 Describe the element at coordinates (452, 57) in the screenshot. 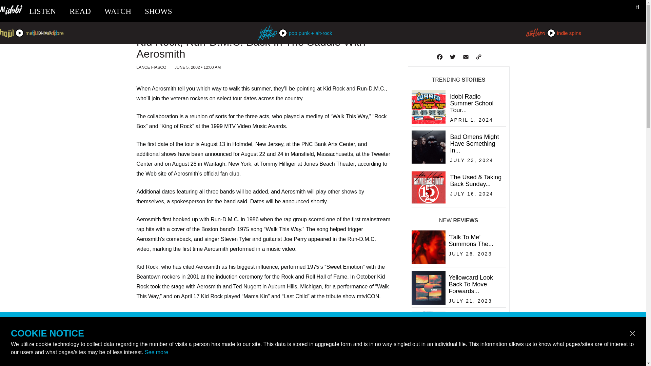

I see `Twitter` at that location.